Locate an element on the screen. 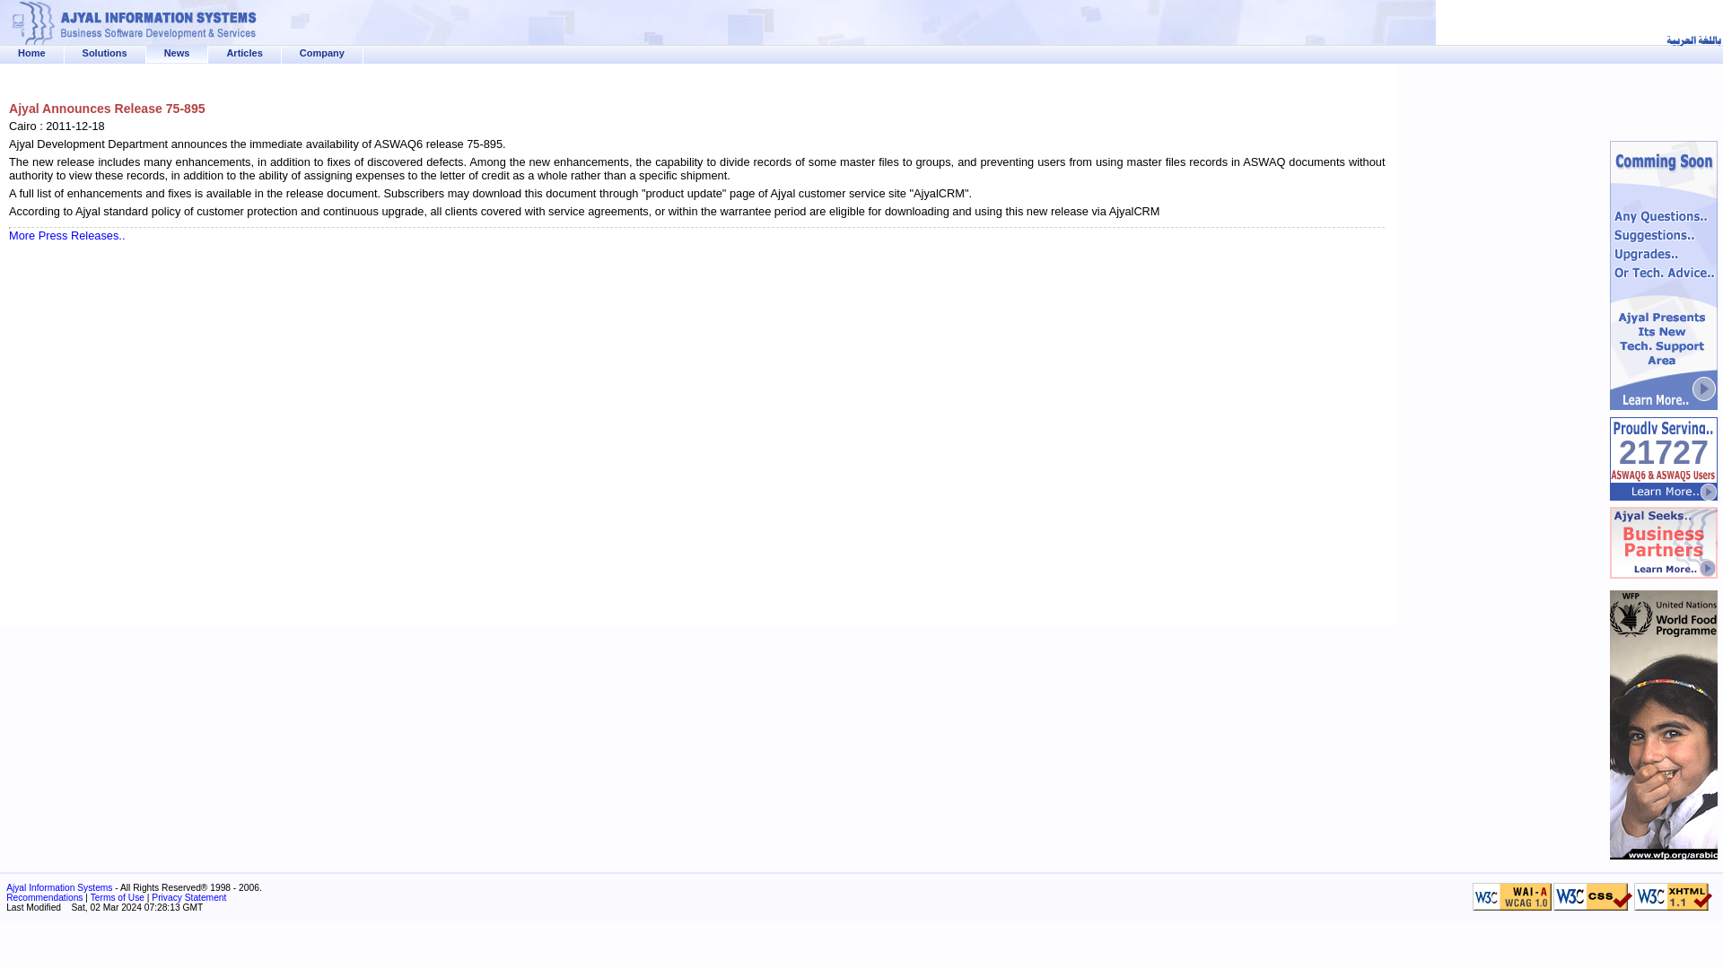 The image size is (1723, 969). Privacy Statement is located at coordinates (188, 897).